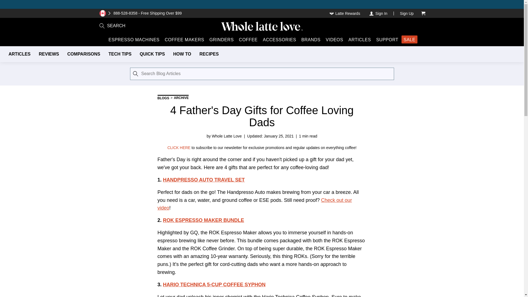 This screenshot has height=297, width=528. I want to click on Blog Home, so click(163, 98).